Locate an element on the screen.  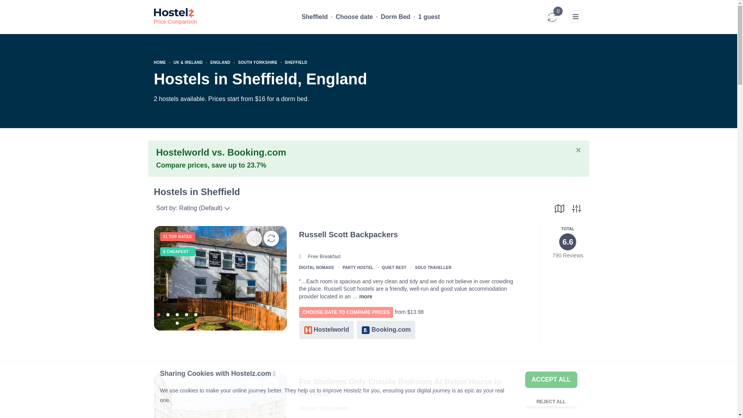
Russell Scott Backpackers is located at coordinates (365, 296).